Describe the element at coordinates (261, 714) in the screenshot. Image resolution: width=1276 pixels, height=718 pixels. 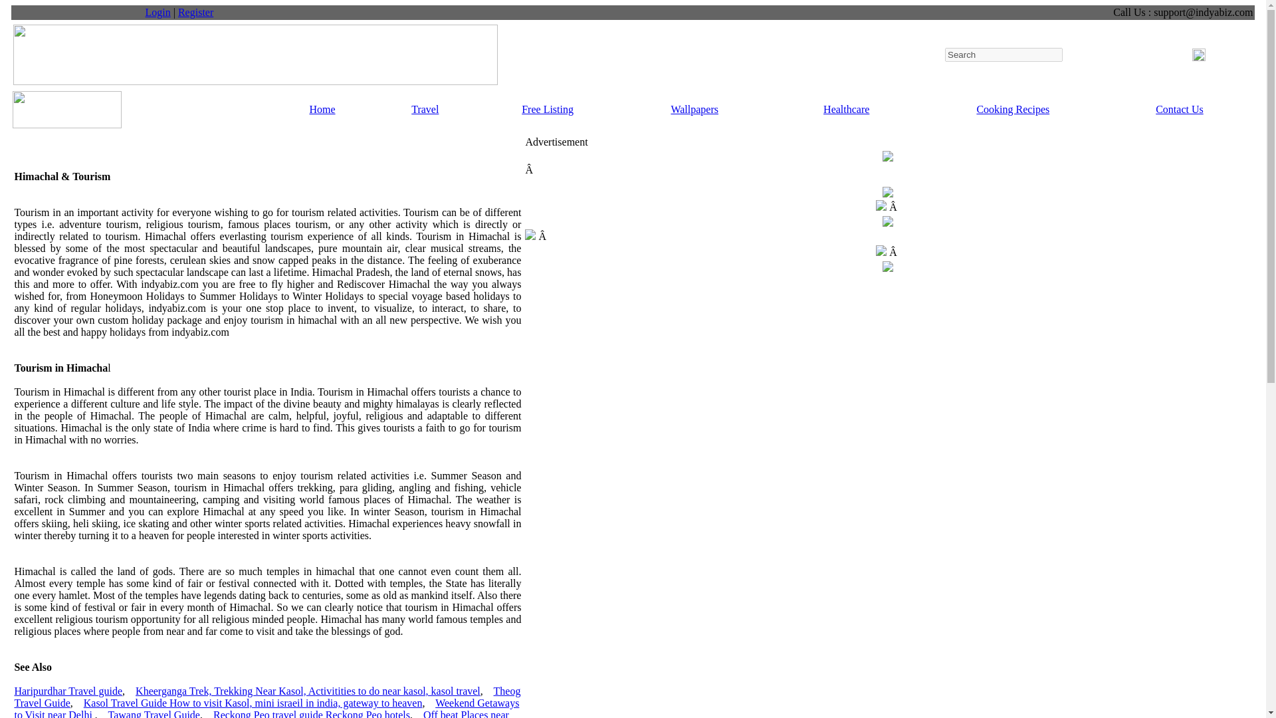
I see `Off beat Places near Shimla` at that location.